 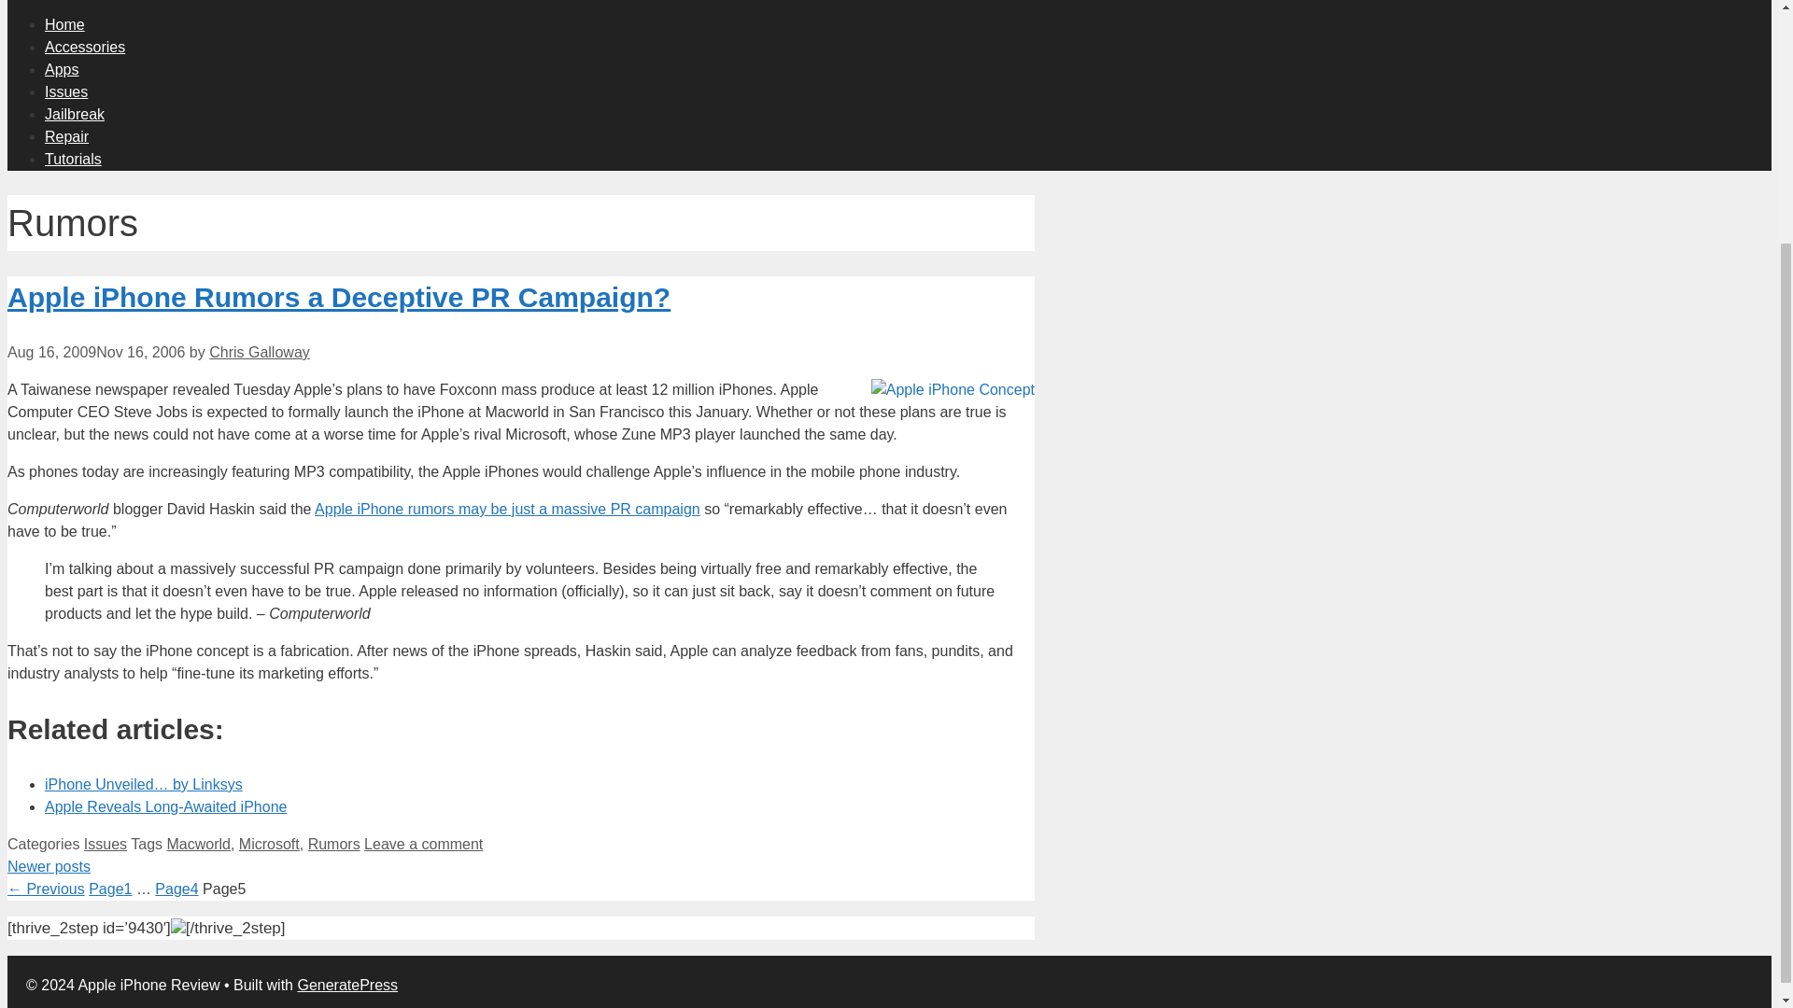 I want to click on Issues, so click(x=66, y=90).